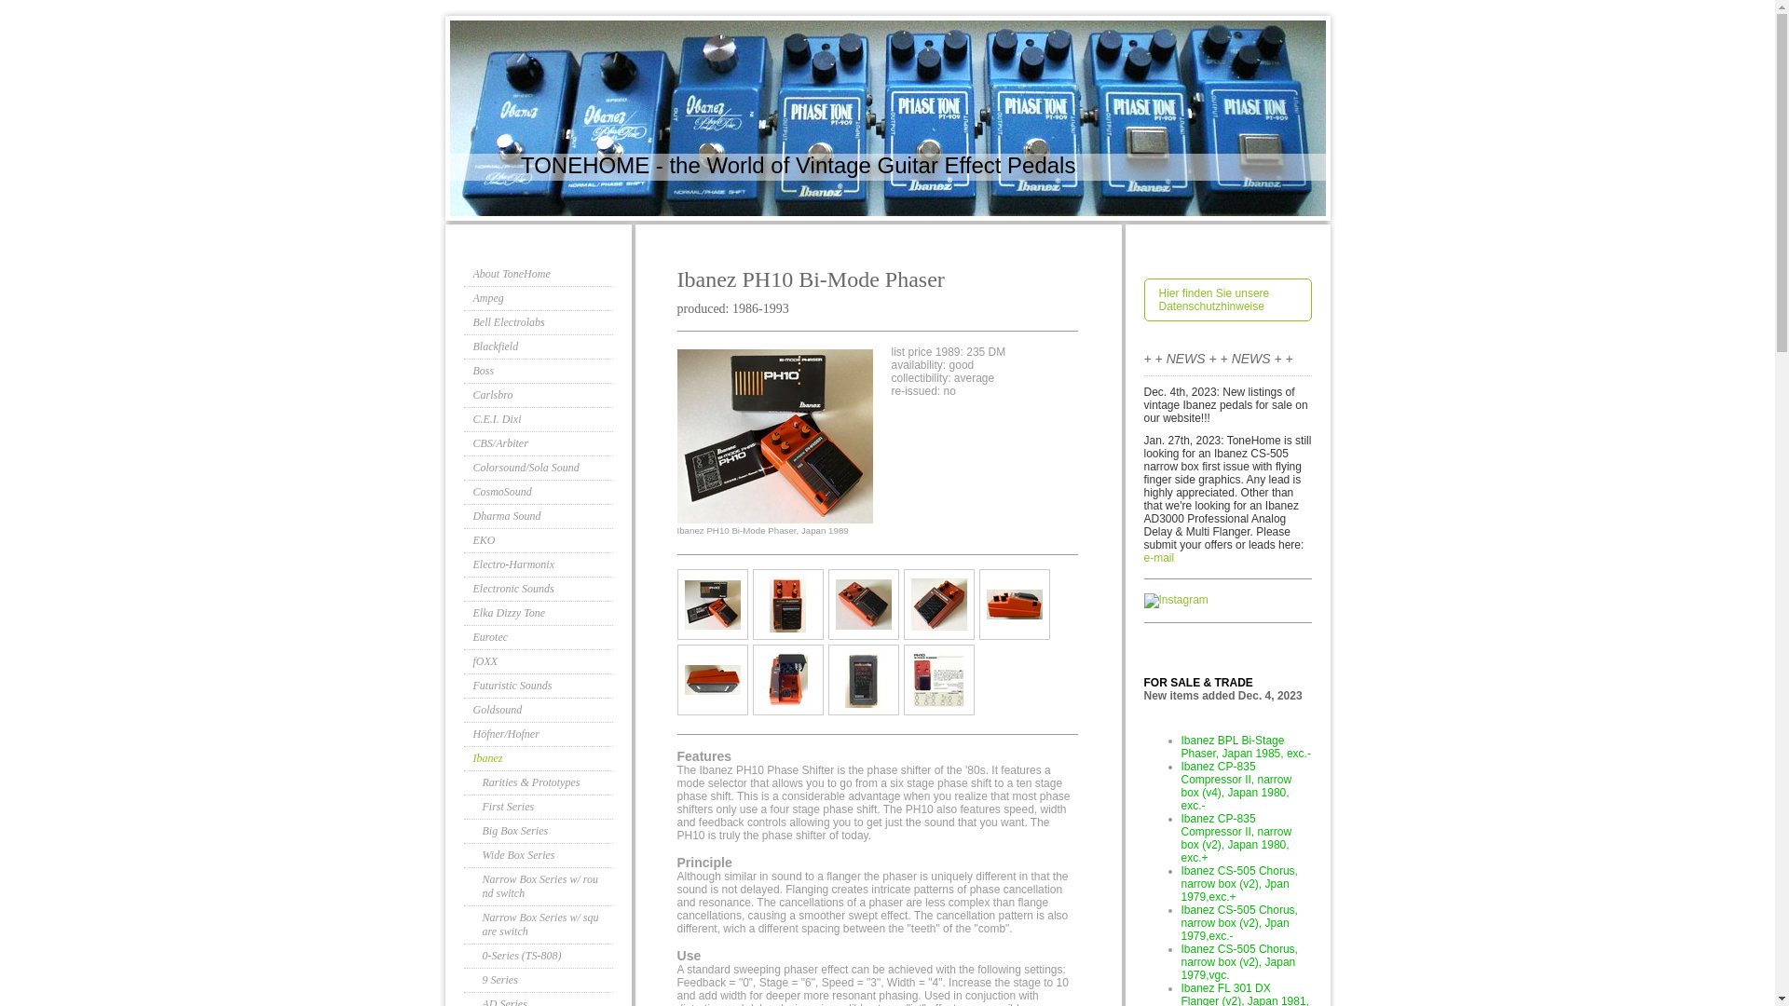  Describe the element at coordinates (939, 605) in the screenshot. I see `Ibanez PH10 Bi-Mode Phaser, Japan 1989` at that location.